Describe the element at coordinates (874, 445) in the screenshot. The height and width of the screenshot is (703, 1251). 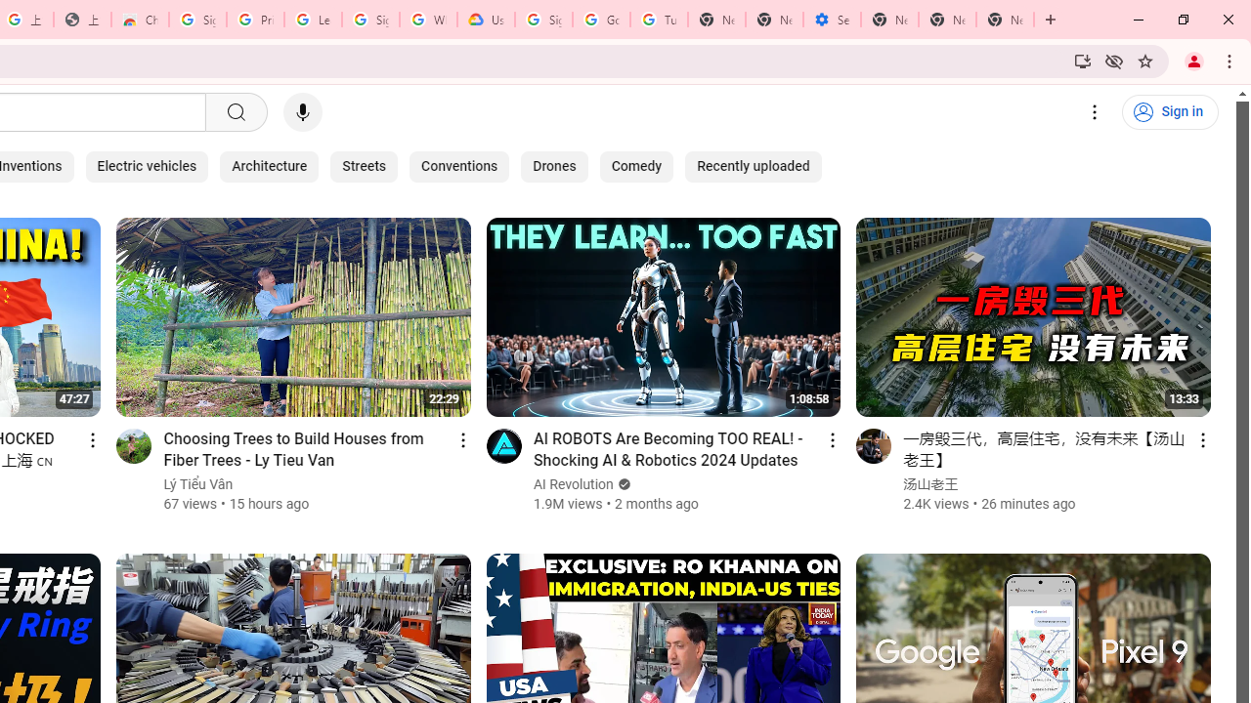
I see `Go to channel` at that location.